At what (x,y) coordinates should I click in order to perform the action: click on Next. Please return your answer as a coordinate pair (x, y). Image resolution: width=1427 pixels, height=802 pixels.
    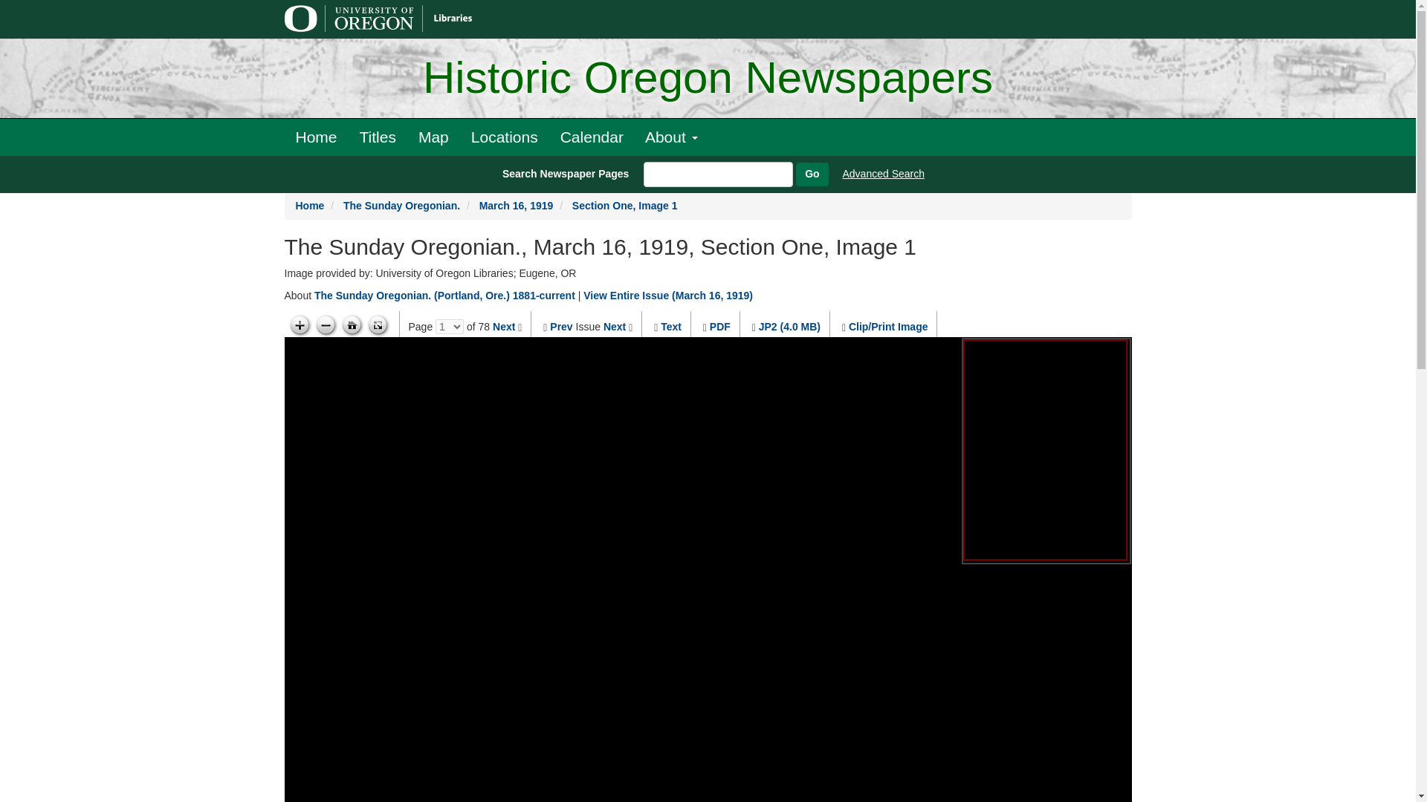
    Looking at the image, I should click on (615, 327).